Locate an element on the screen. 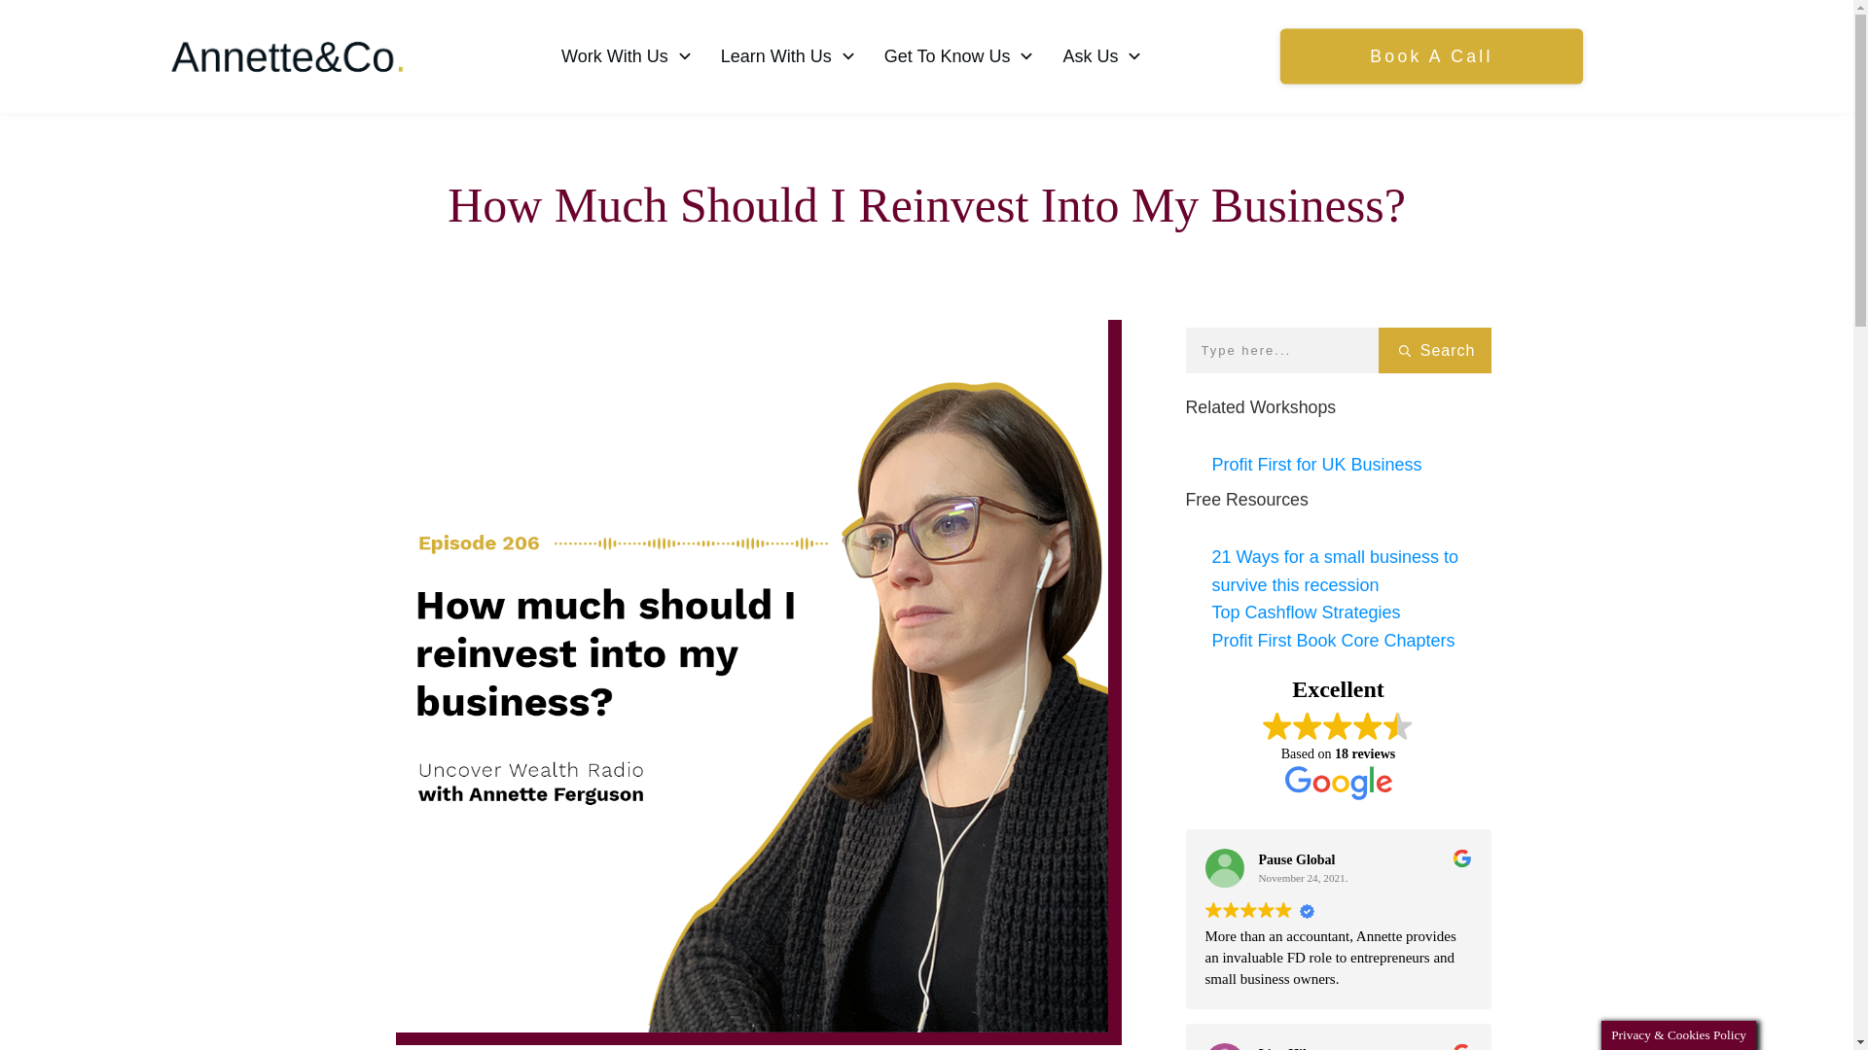  Work With Us is located at coordinates (627, 56).